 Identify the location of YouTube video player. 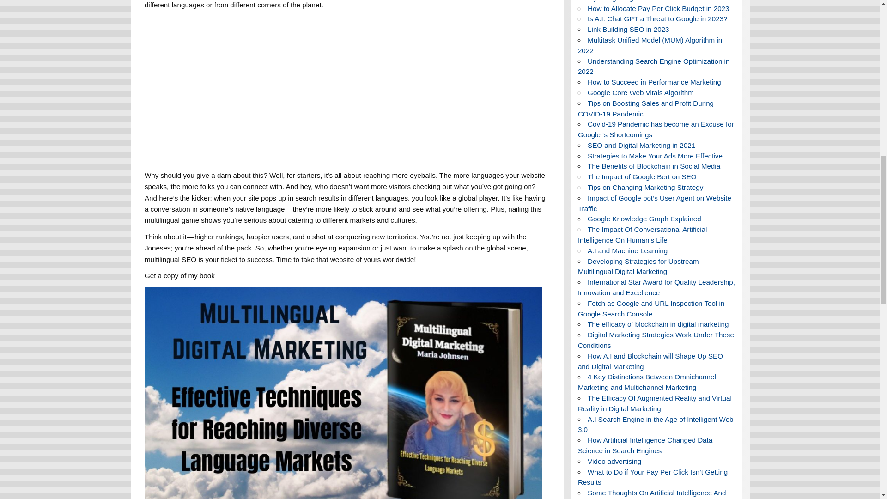
(273, 88).